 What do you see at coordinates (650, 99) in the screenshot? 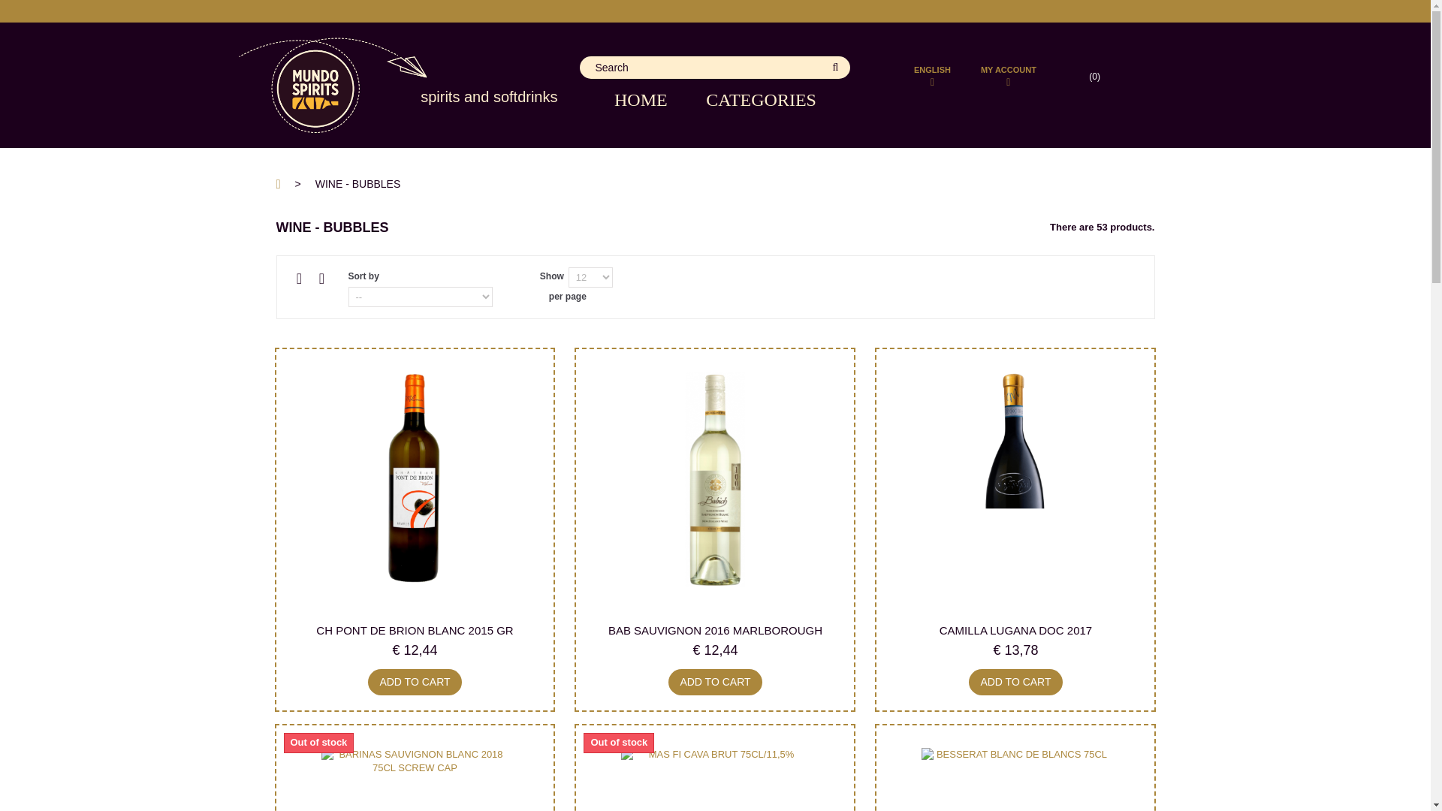
I see `HOME` at bounding box center [650, 99].